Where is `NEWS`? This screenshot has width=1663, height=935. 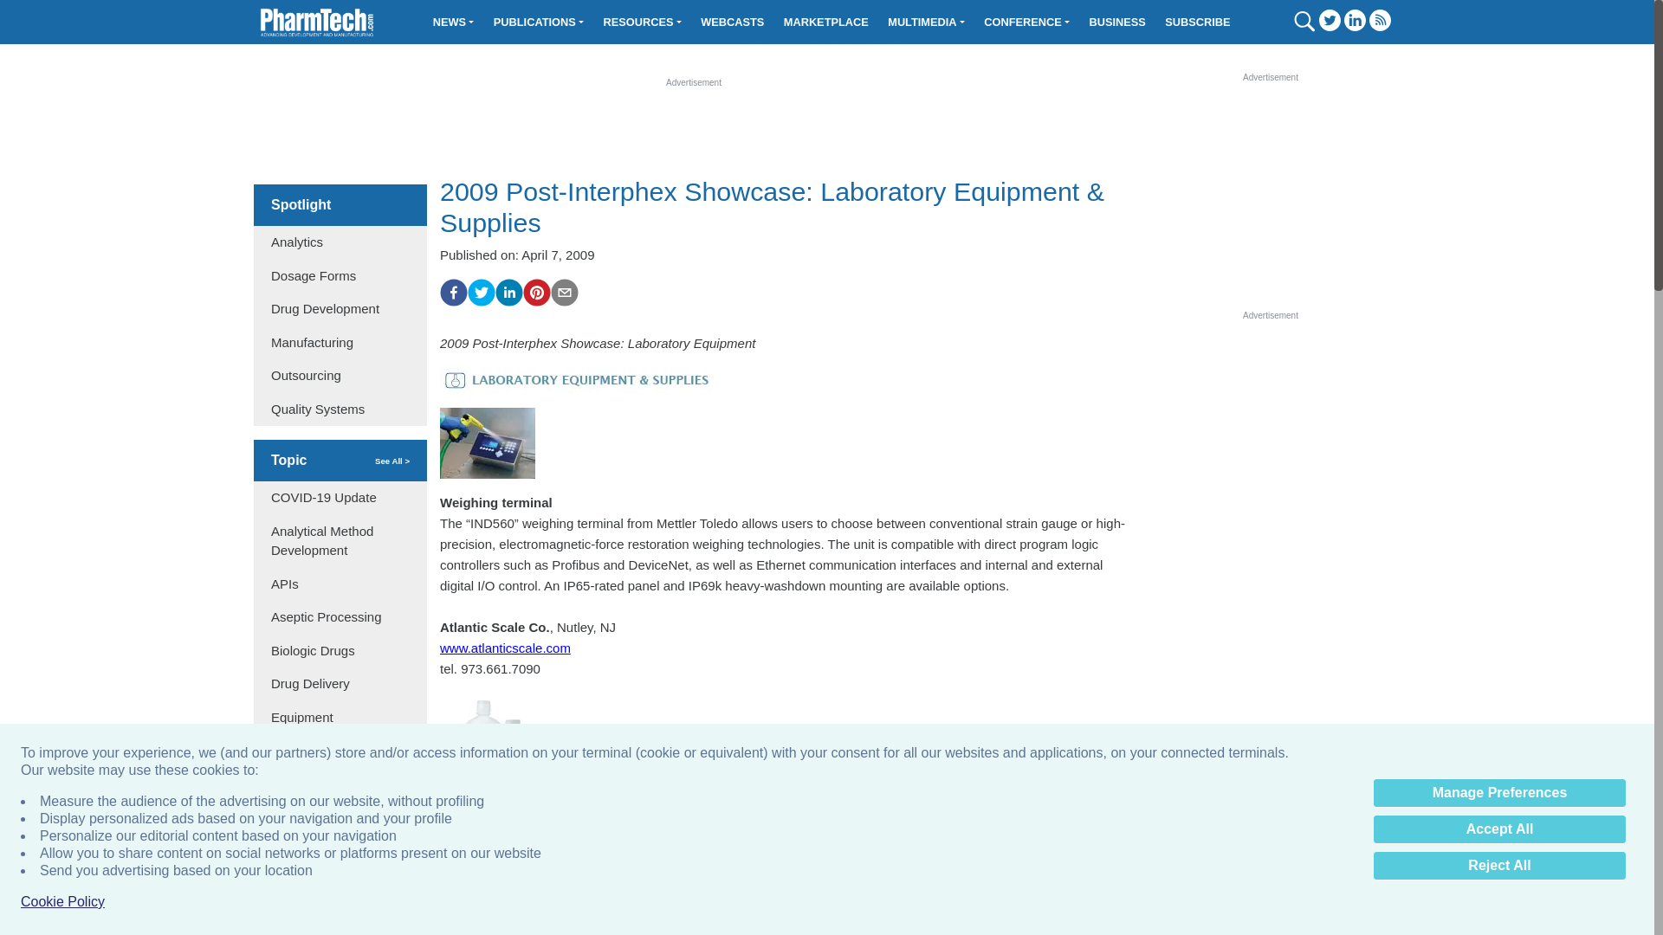
NEWS is located at coordinates (454, 22).